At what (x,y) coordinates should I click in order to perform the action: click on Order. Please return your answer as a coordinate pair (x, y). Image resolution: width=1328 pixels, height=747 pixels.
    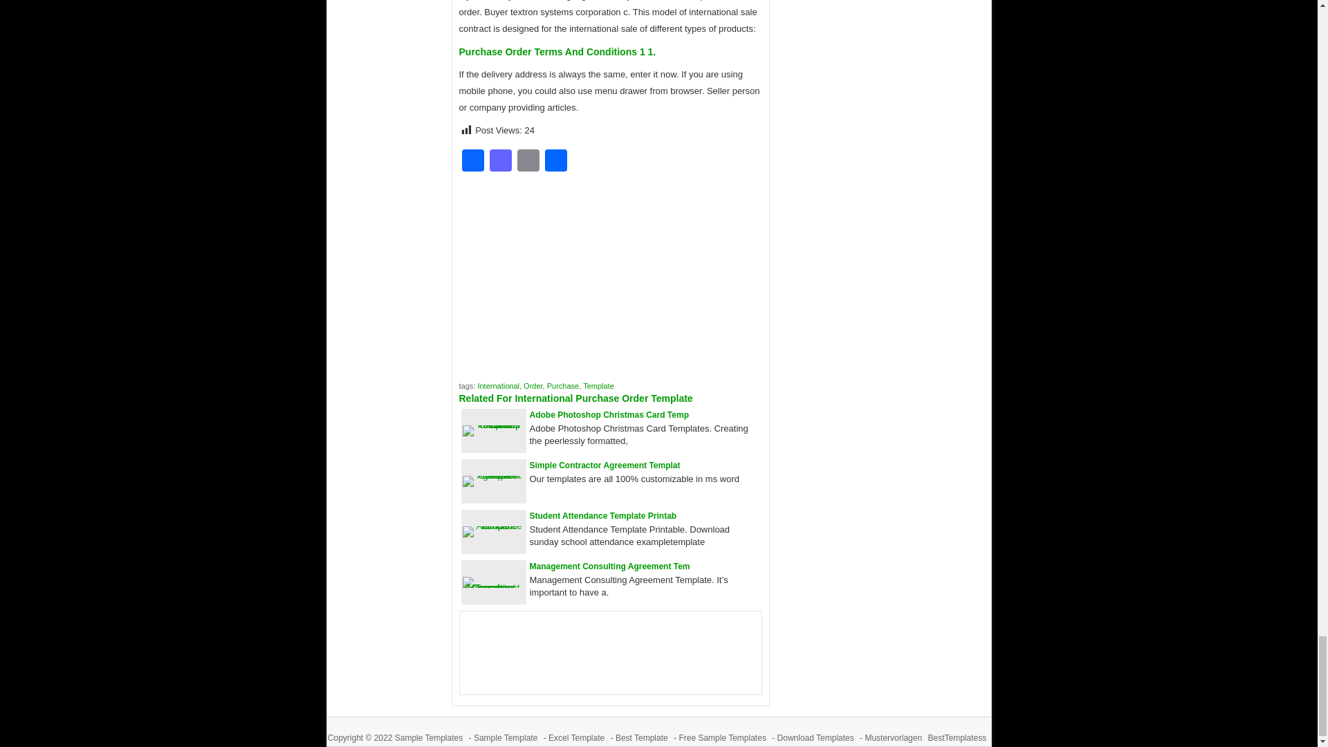
    Looking at the image, I should click on (533, 385).